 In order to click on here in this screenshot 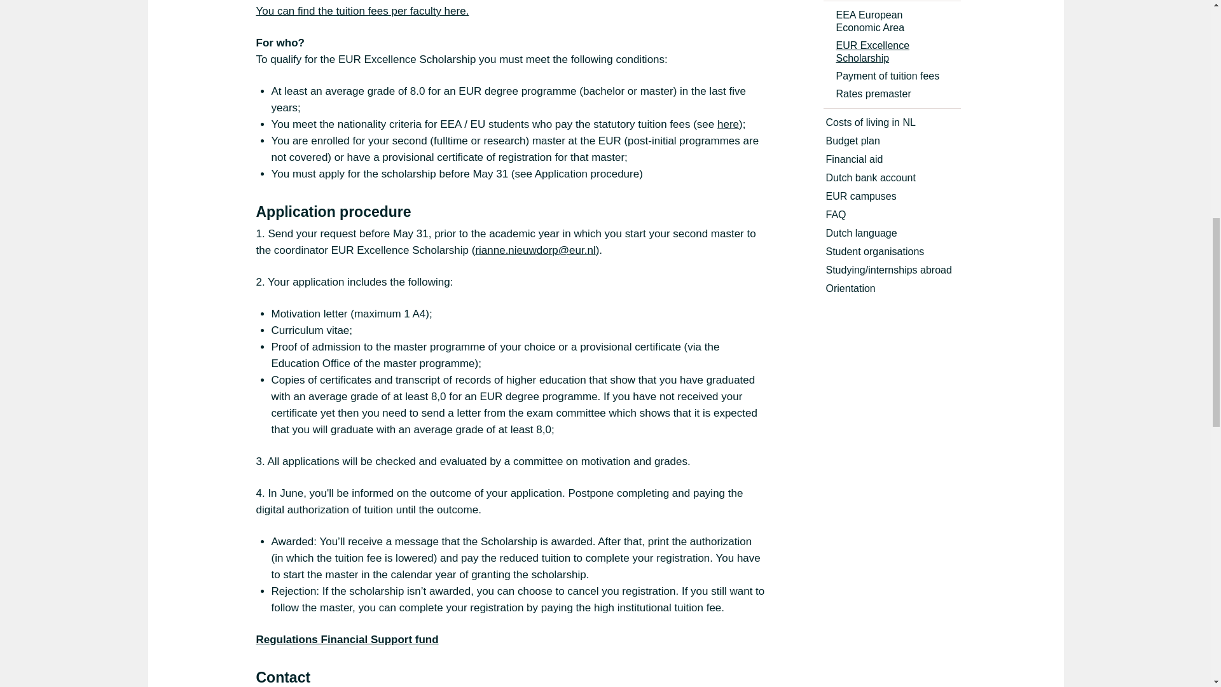, I will do `click(728, 124)`.